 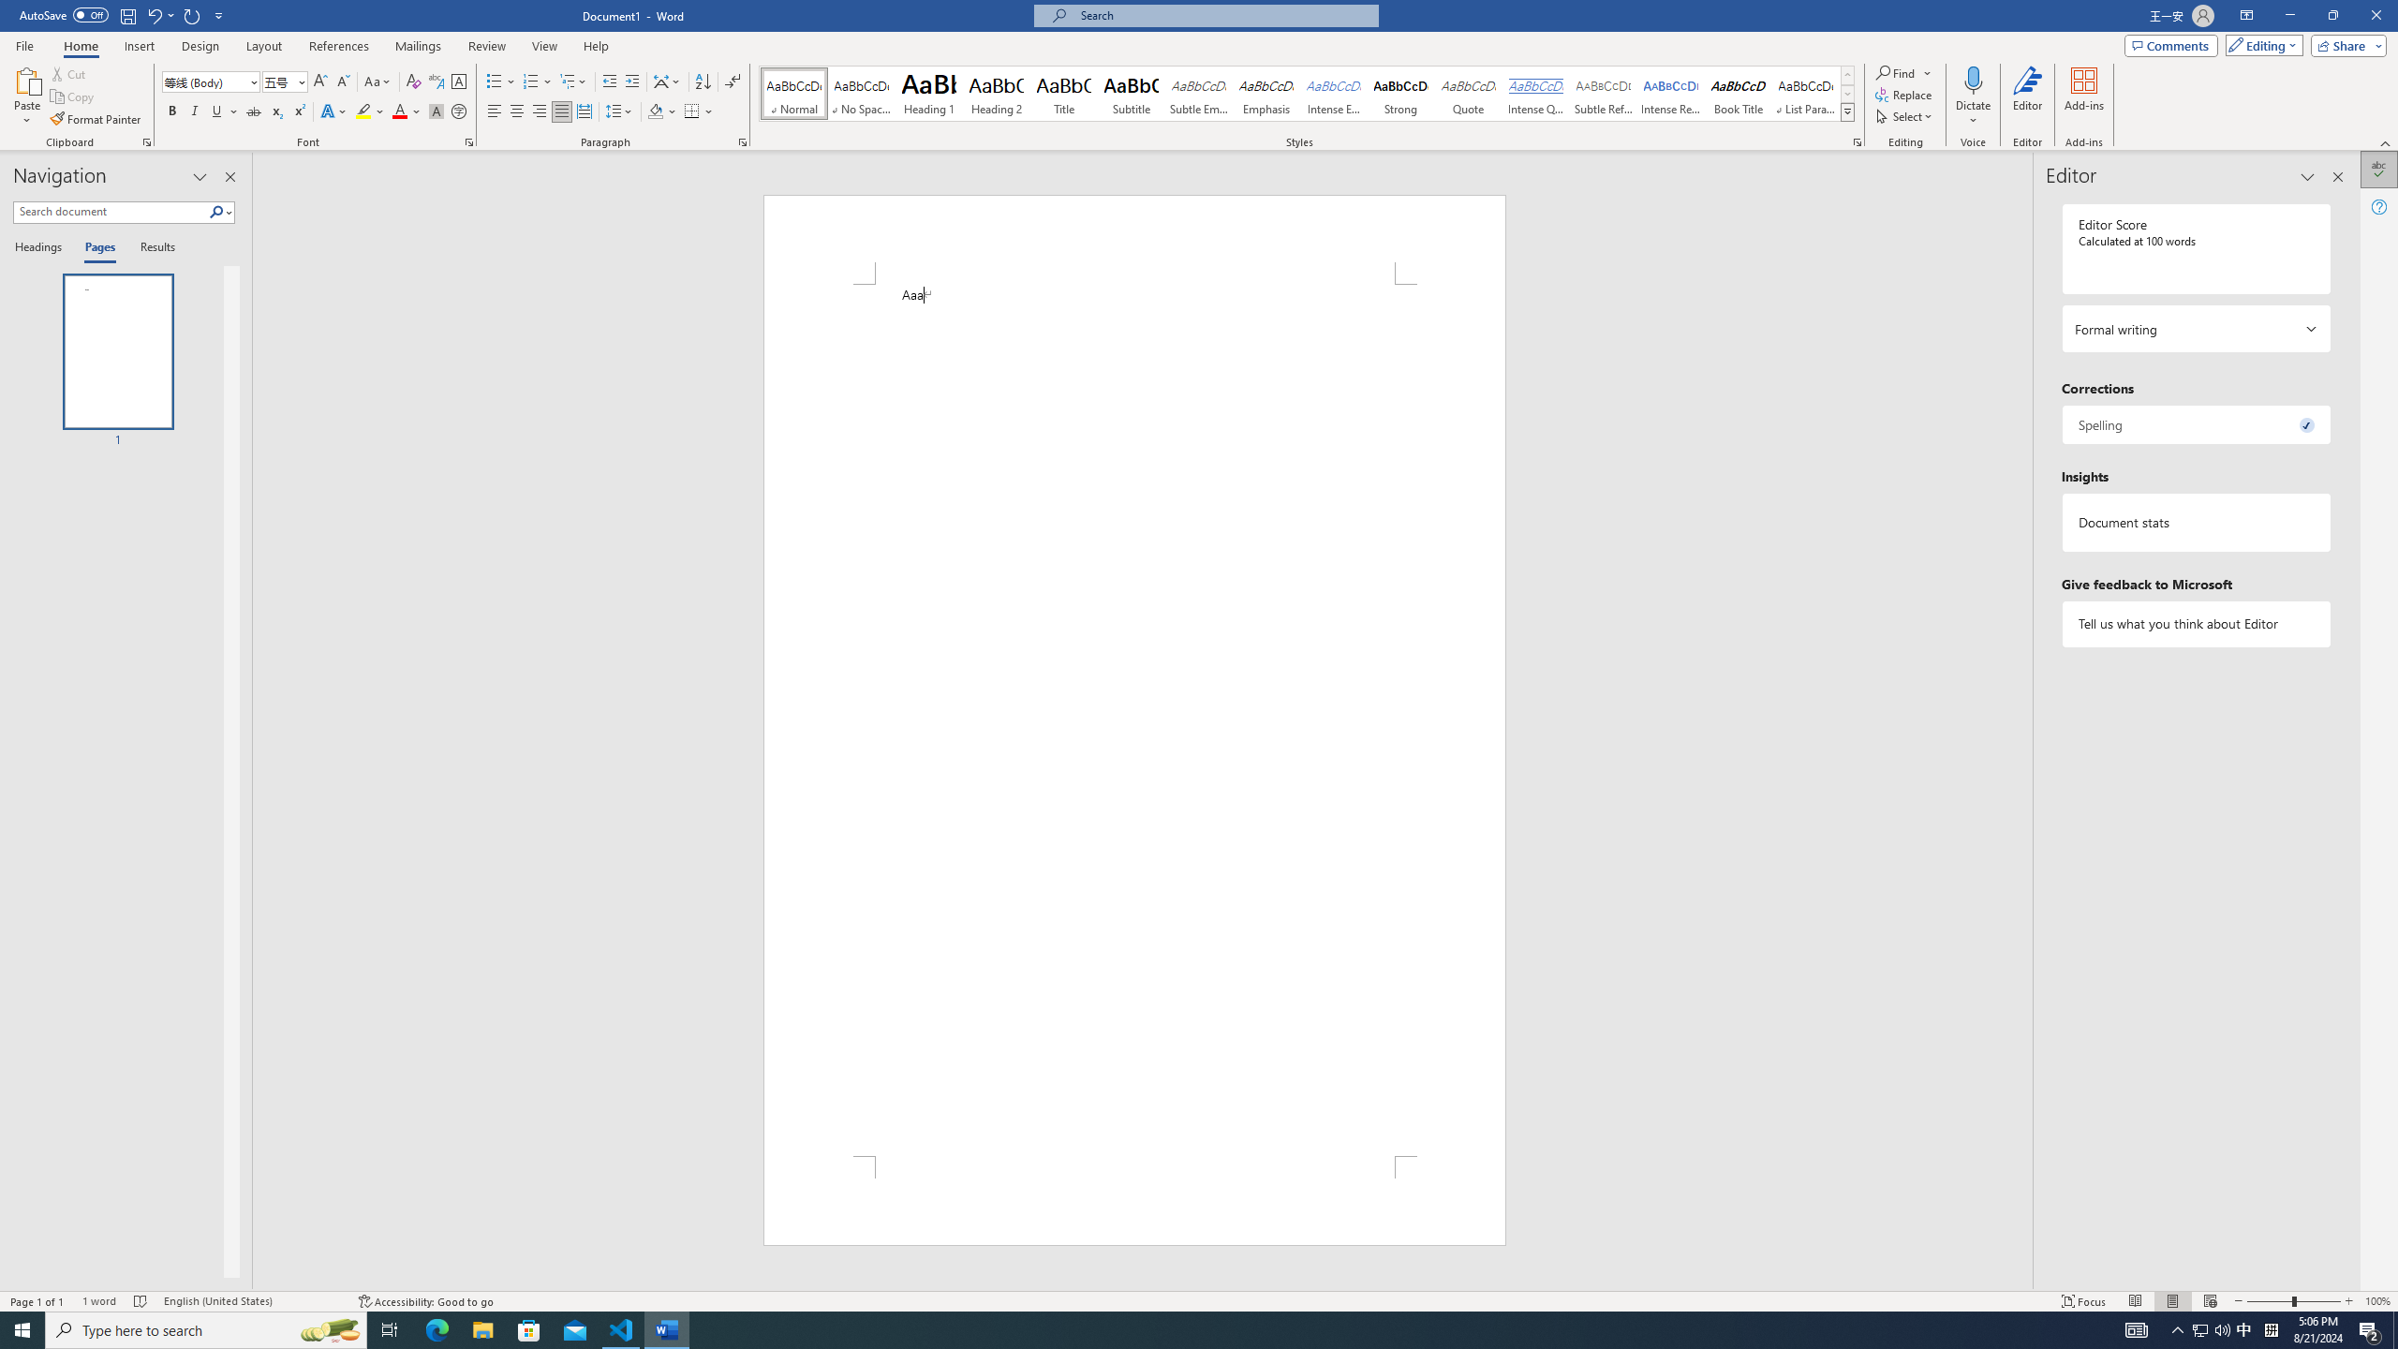 I want to click on Numbering, so click(x=538, y=82).